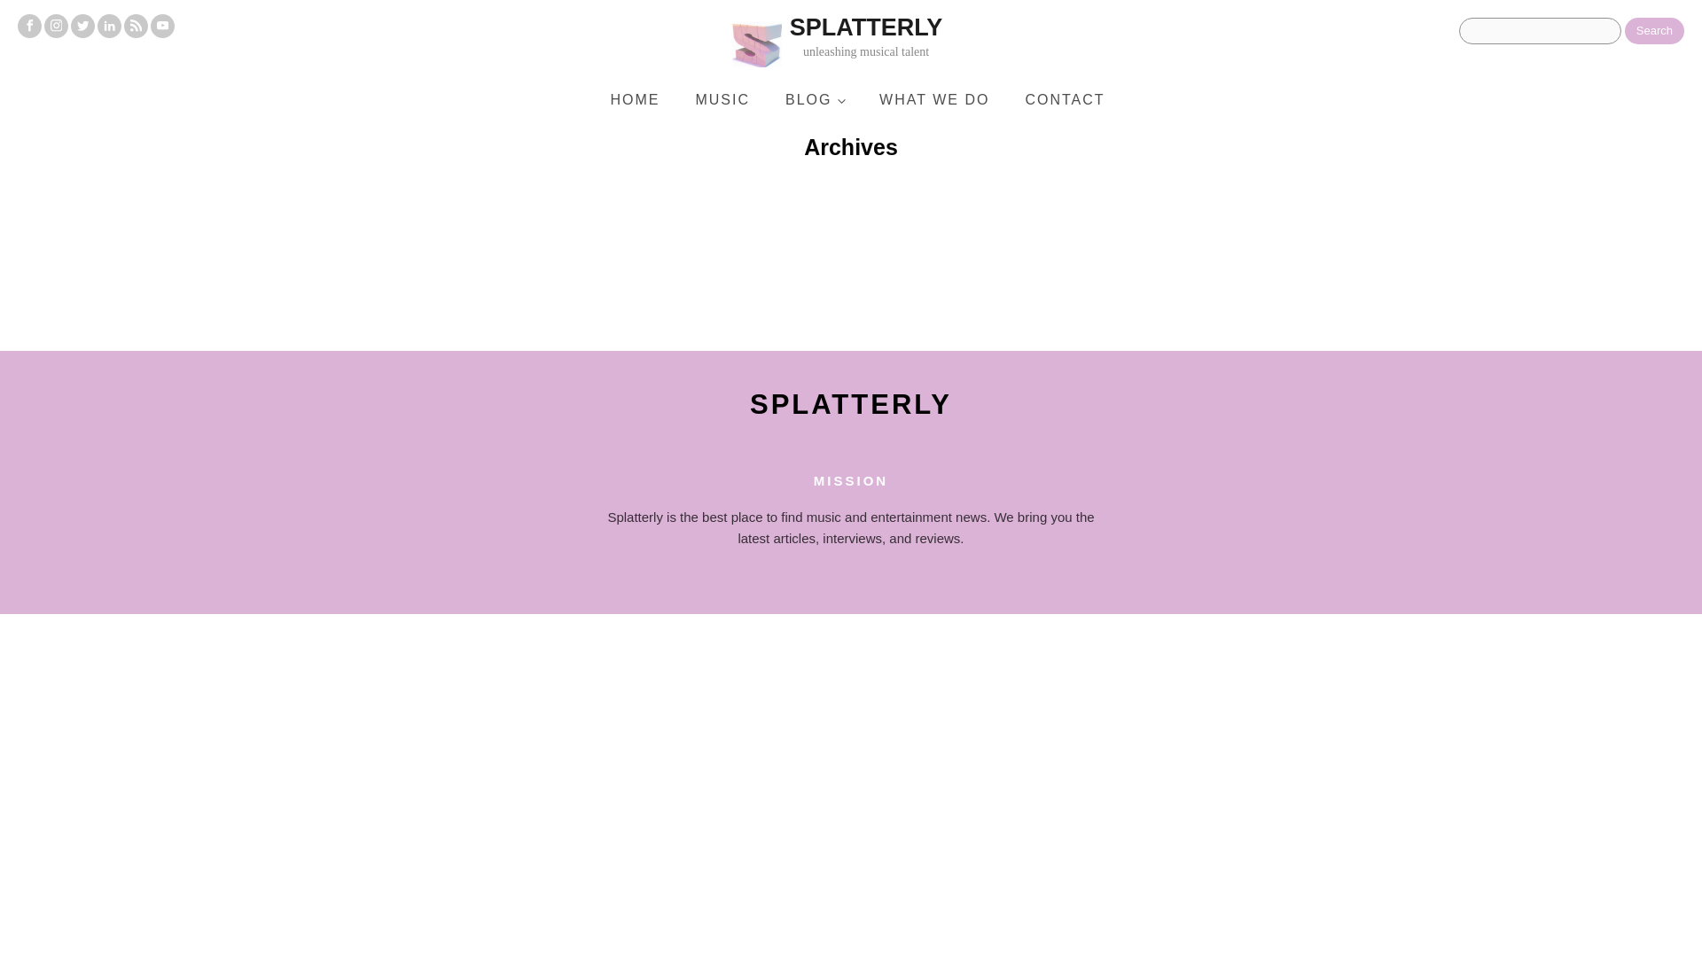 This screenshot has height=957, width=1702. Describe the element at coordinates (1064, 99) in the screenshot. I see `CONTACT` at that location.